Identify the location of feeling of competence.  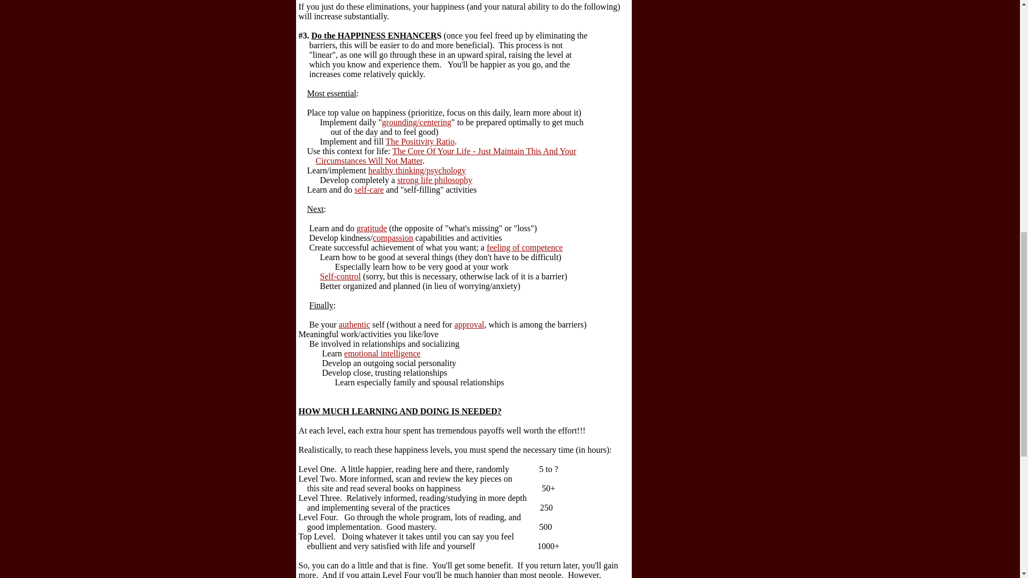
(524, 247).